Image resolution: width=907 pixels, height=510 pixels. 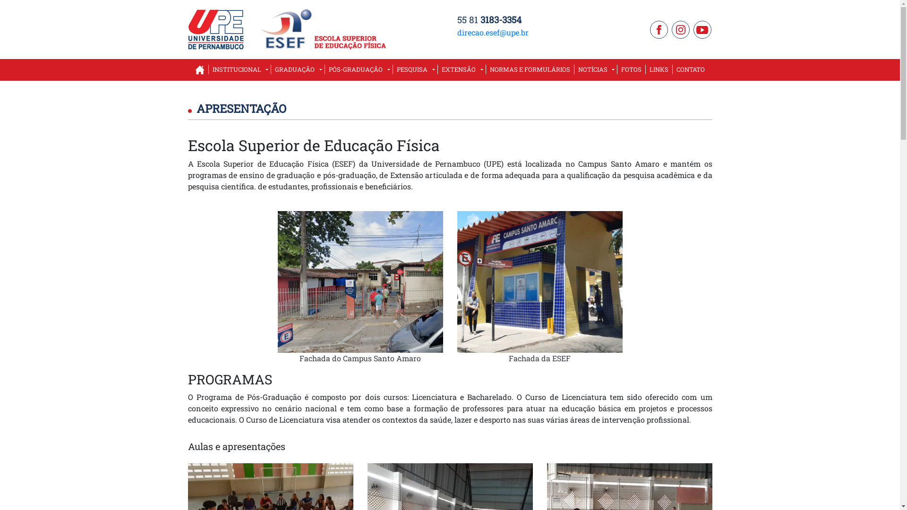 What do you see at coordinates (659, 70) in the screenshot?
I see `LINKS` at bounding box center [659, 70].